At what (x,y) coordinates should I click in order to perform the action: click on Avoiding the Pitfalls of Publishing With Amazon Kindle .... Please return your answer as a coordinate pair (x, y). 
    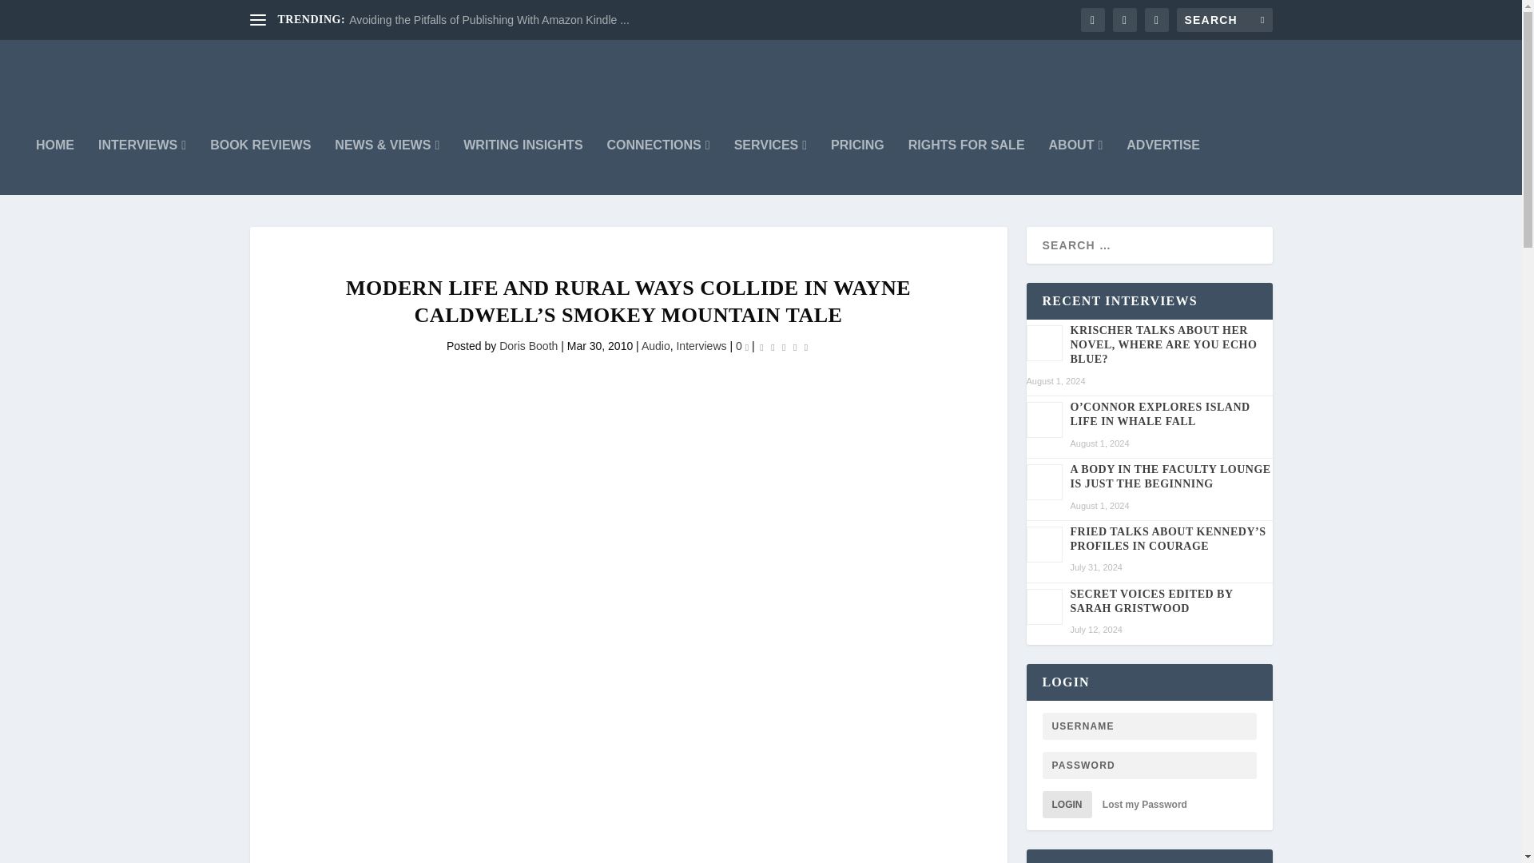
    Looking at the image, I should click on (489, 20).